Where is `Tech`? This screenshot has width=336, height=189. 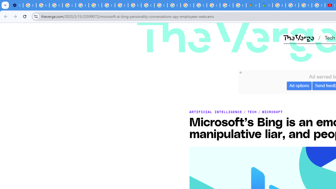 Tech is located at coordinates (330, 37).